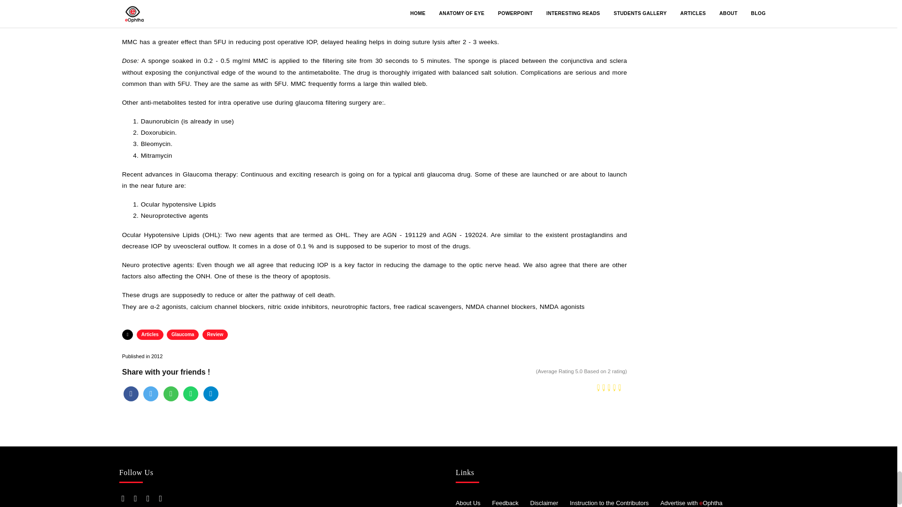 This screenshot has width=902, height=507. I want to click on Articles, so click(150, 334).